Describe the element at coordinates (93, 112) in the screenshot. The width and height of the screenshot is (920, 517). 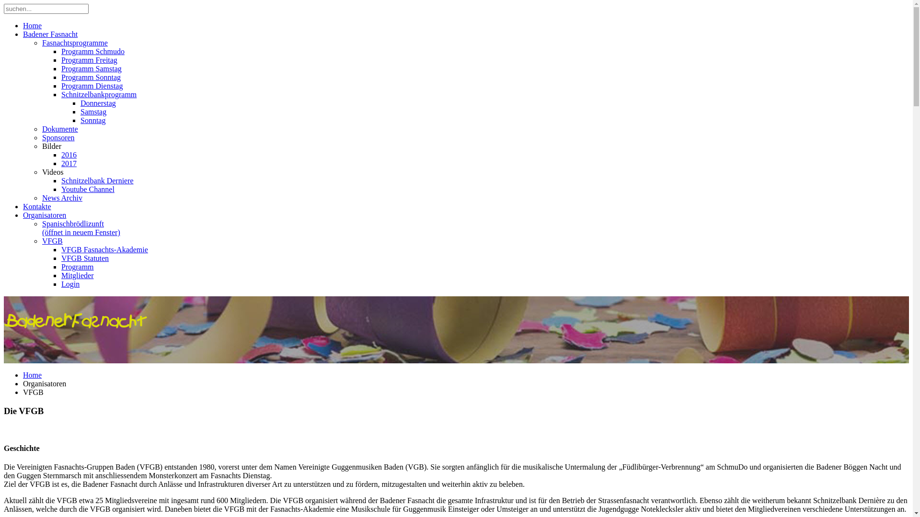
I see `Samstag` at that location.